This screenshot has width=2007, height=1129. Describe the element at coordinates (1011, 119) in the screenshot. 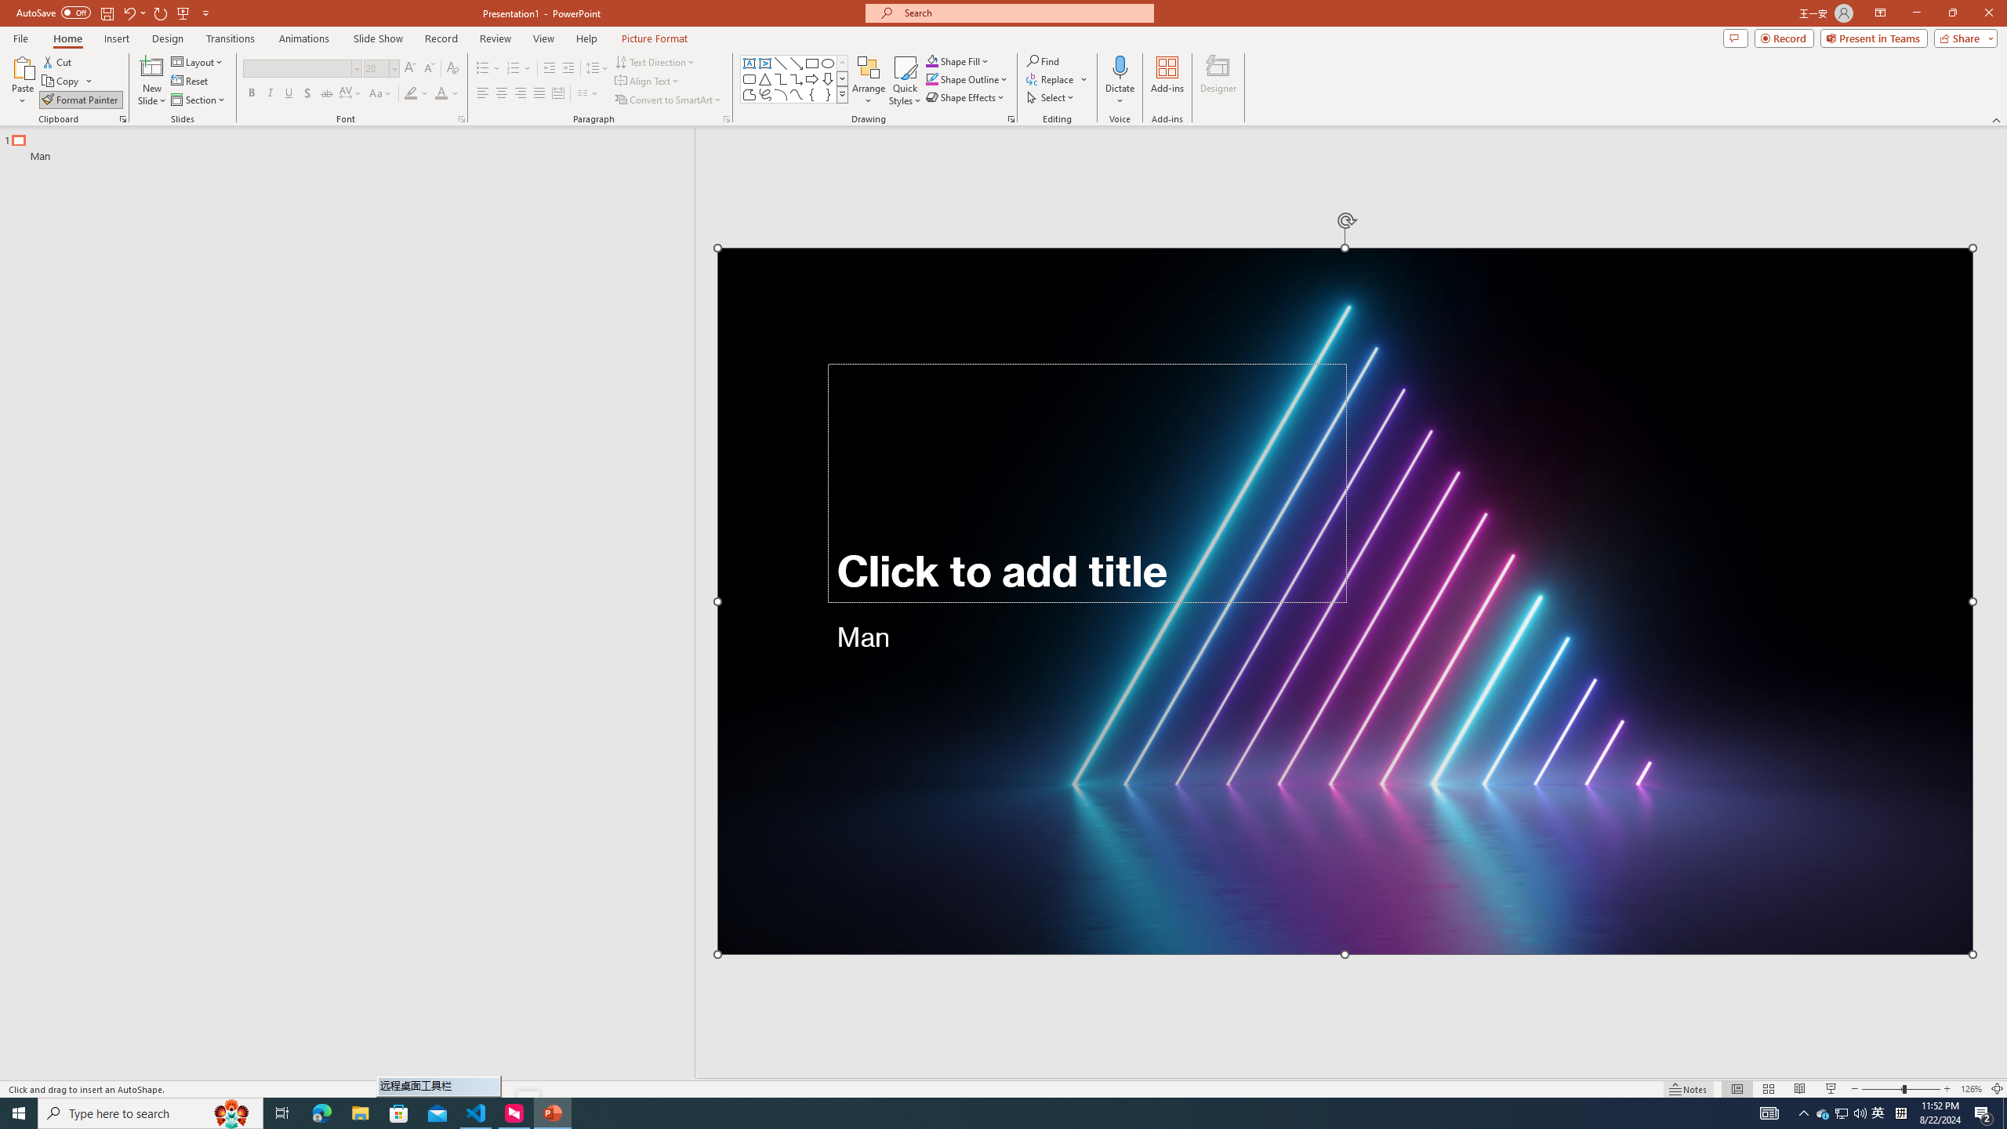

I see `Format Object...` at that location.